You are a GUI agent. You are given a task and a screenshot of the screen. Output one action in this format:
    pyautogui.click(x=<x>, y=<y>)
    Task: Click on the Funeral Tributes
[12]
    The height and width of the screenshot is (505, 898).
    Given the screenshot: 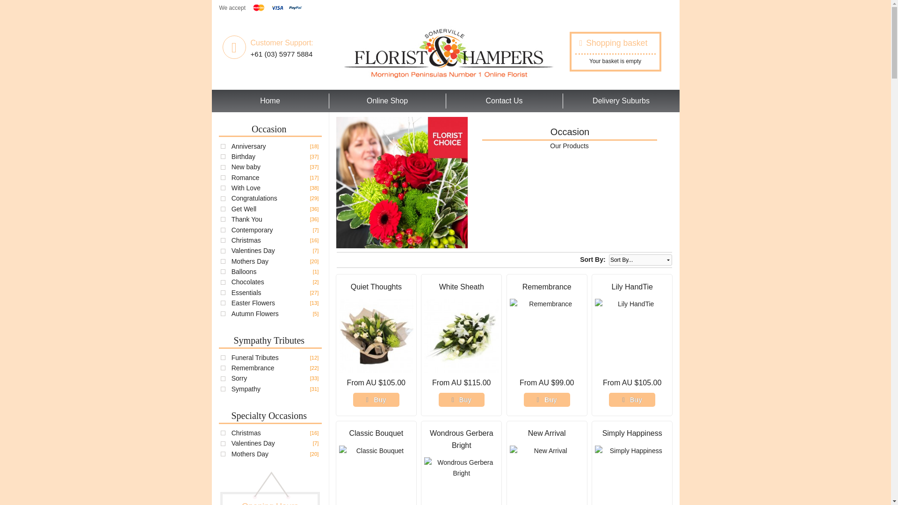 What is the action you would take?
    pyautogui.click(x=255, y=358)
    